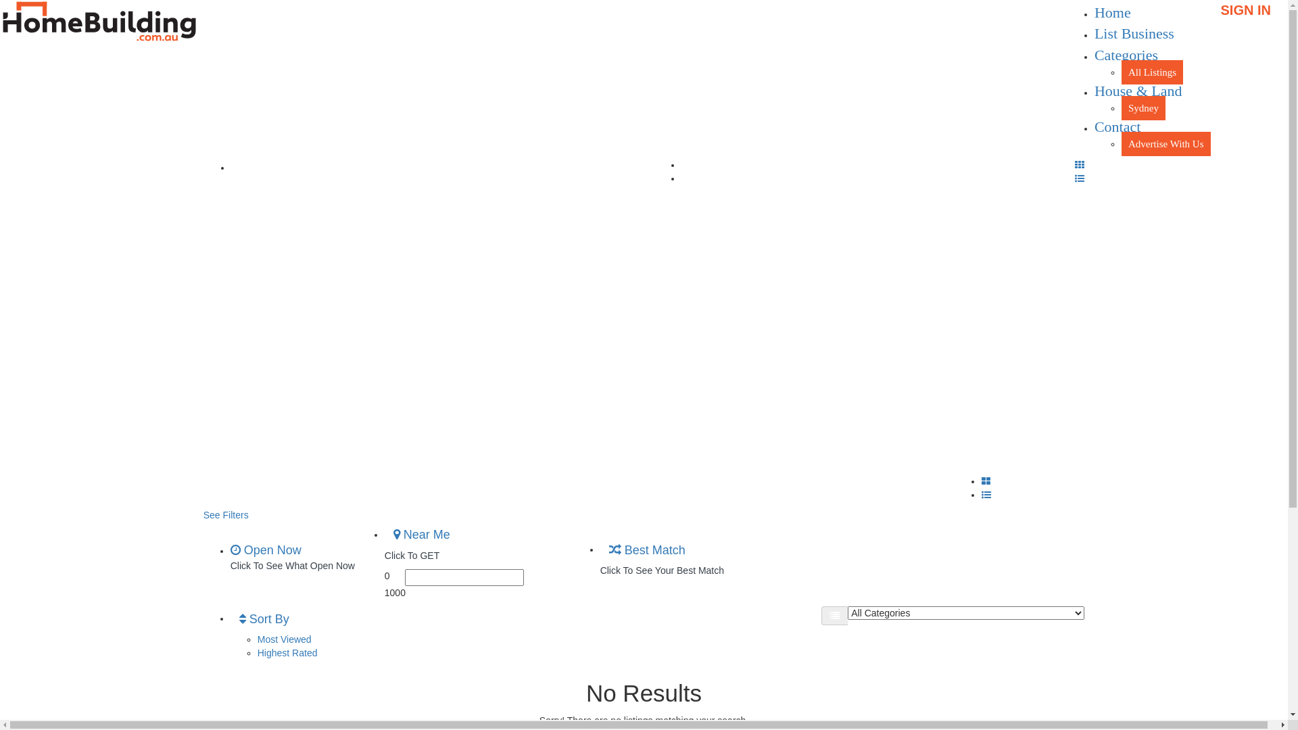  I want to click on Get New Password, so click(576, 618).